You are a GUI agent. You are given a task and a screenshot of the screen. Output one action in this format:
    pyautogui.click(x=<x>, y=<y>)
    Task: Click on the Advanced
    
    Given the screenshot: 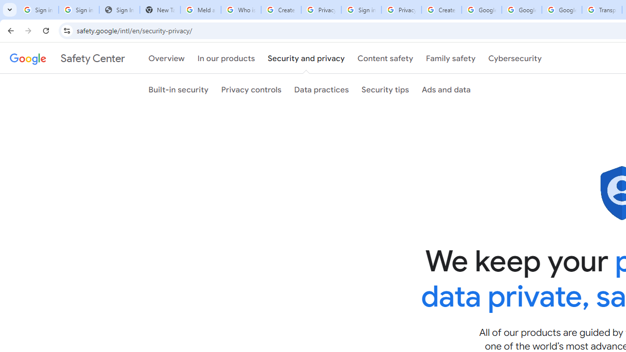 What is the action you would take?
    pyautogui.click(x=379, y=273)
    